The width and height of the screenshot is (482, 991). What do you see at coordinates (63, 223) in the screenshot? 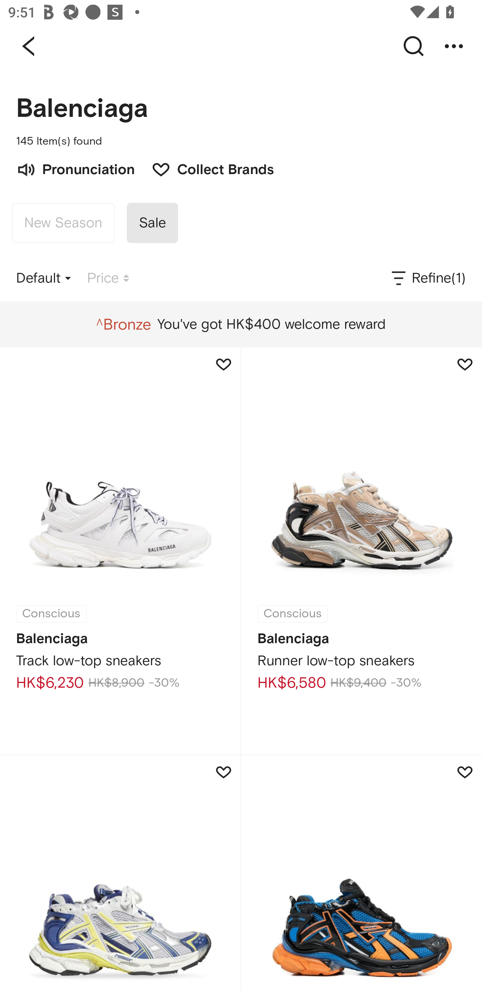
I see `New Season` at bounding box center [63, 223].